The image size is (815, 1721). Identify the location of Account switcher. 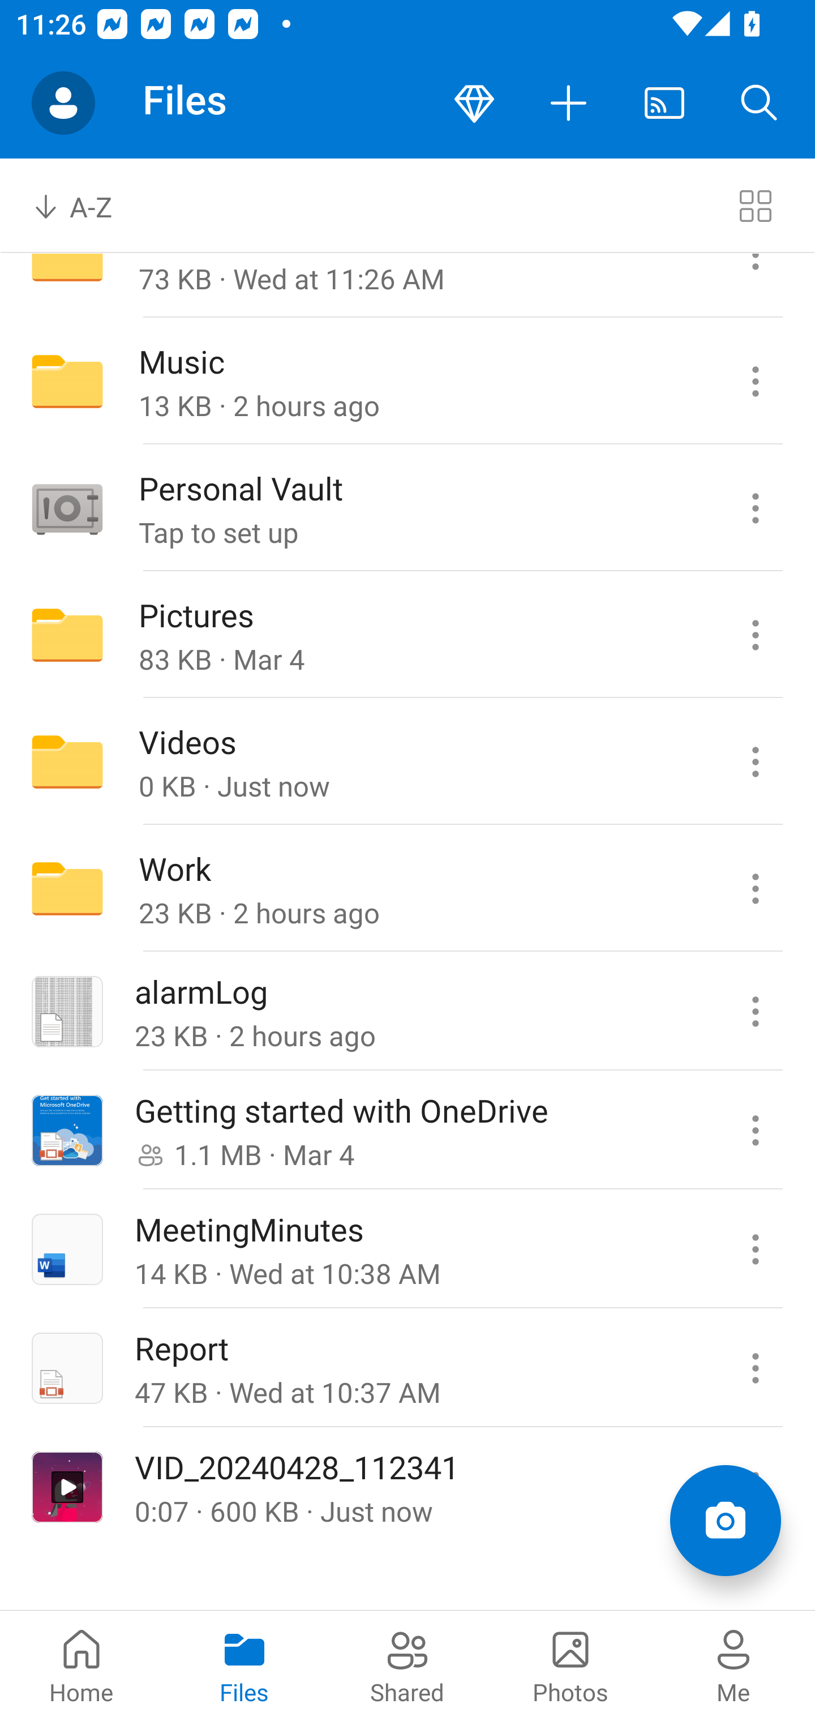
(63, 103).